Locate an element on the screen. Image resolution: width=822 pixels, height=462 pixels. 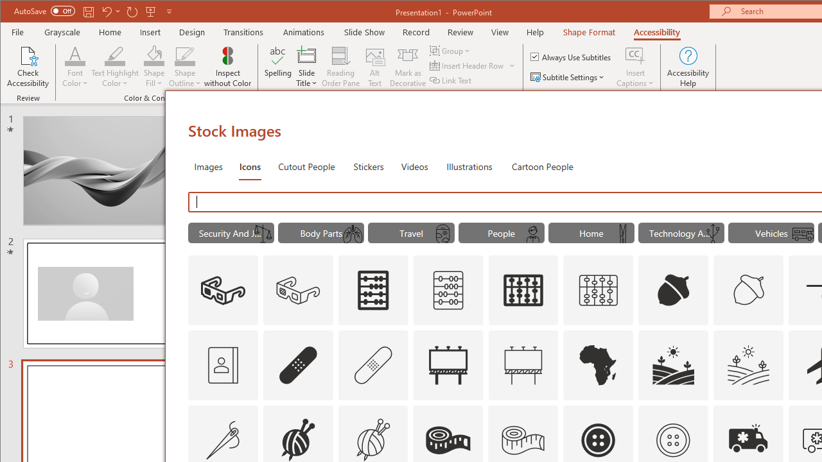
"People" Icons. is located at coordinates (501, 232).